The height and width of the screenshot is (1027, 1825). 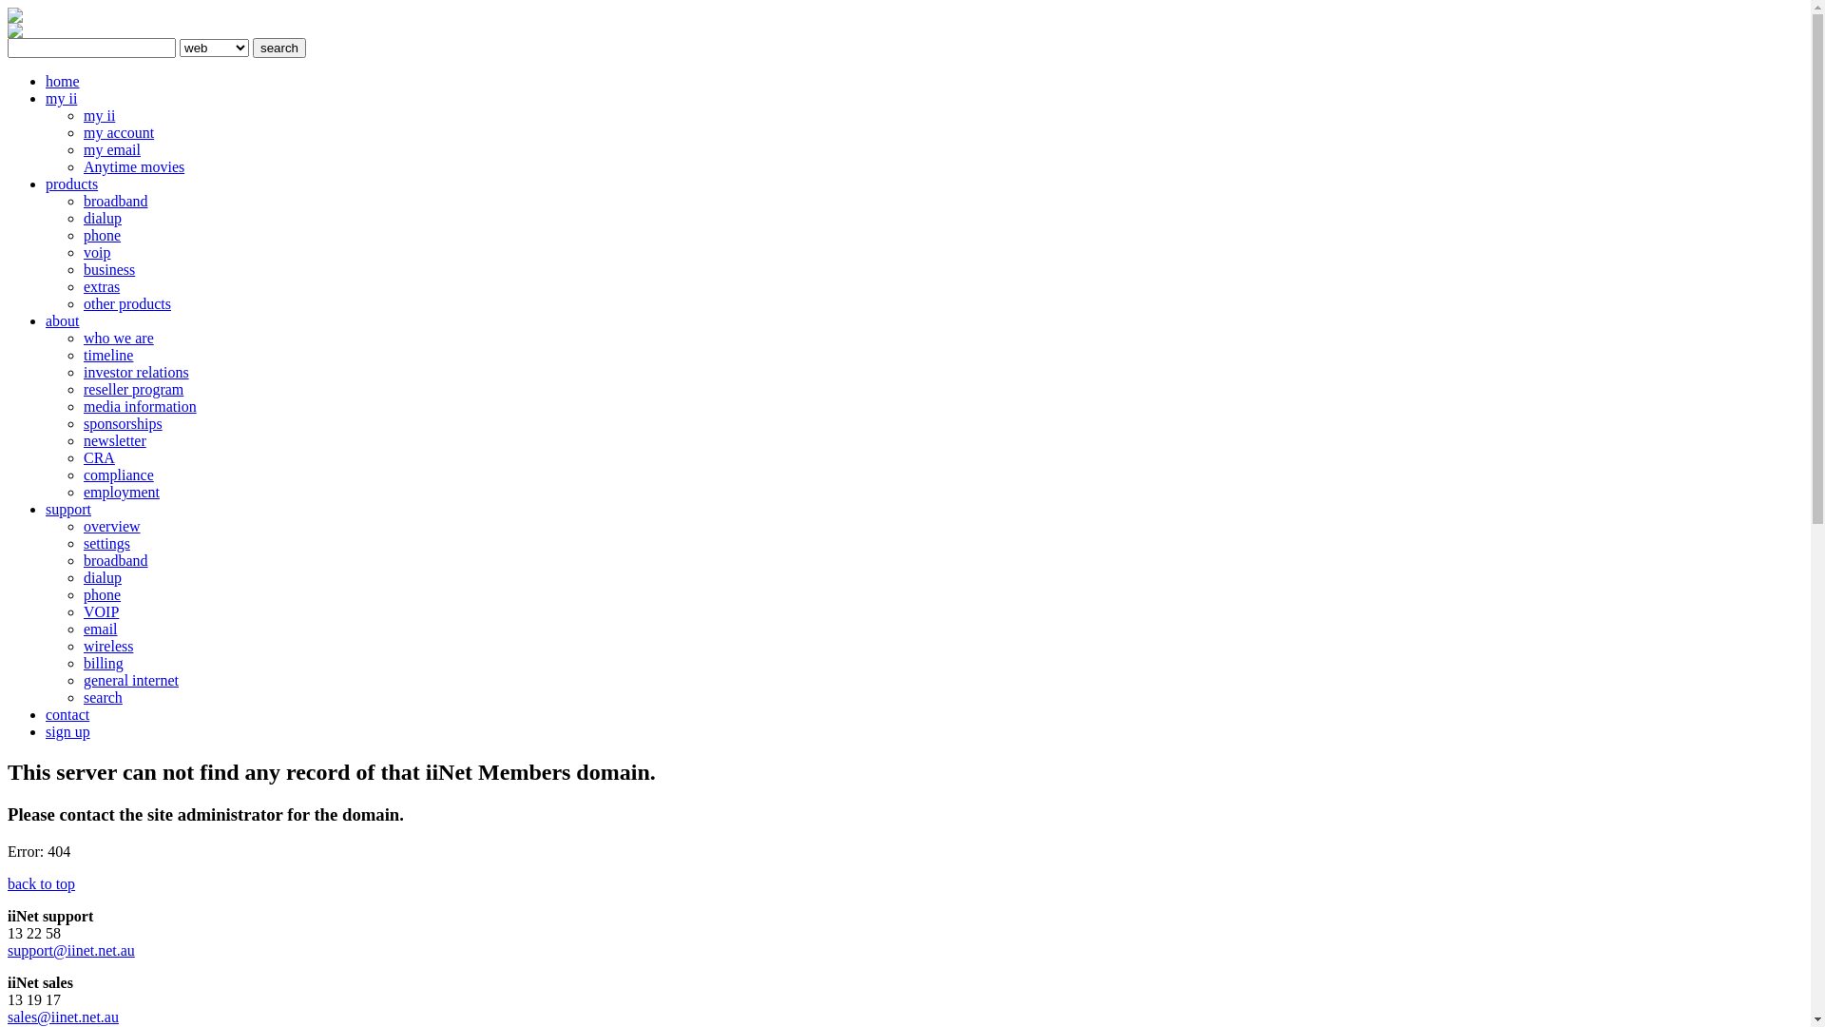 What do you see at coordinates (108, 356) in the screenshot?
I see `timeline` at bounding box center [108, 356].